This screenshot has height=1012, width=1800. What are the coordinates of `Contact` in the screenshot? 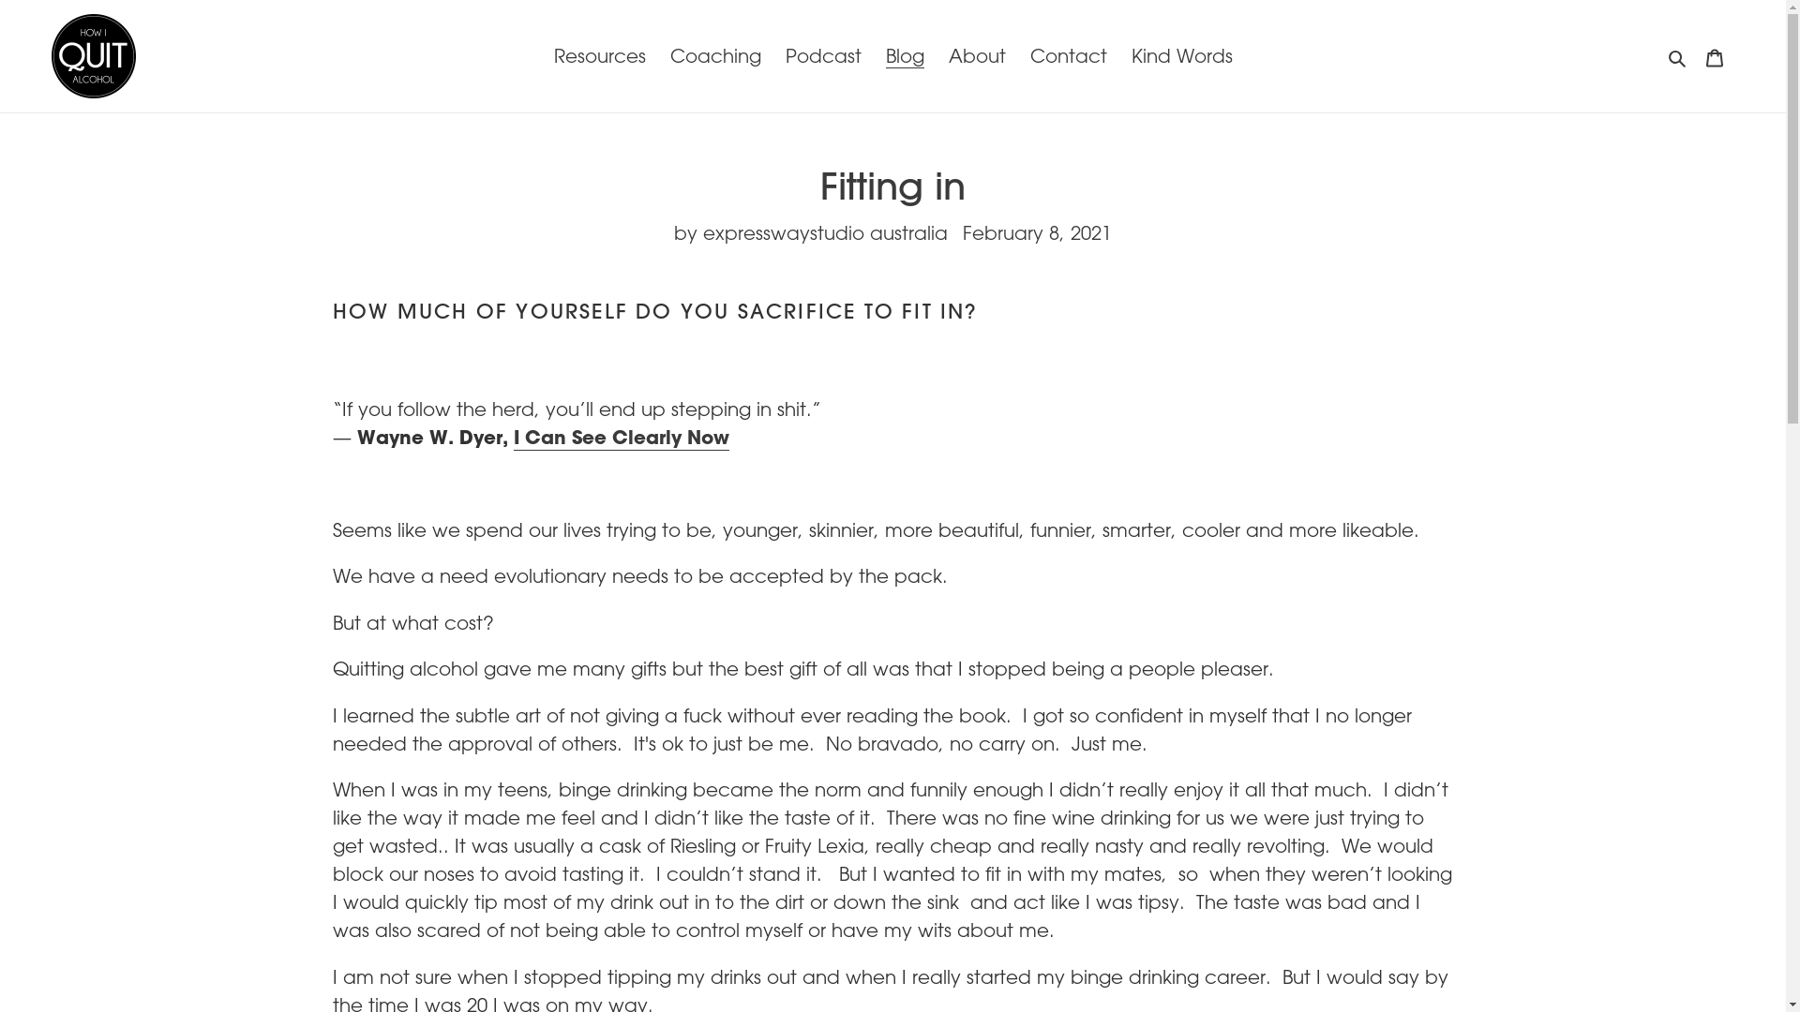 It's located at (1068, 56).